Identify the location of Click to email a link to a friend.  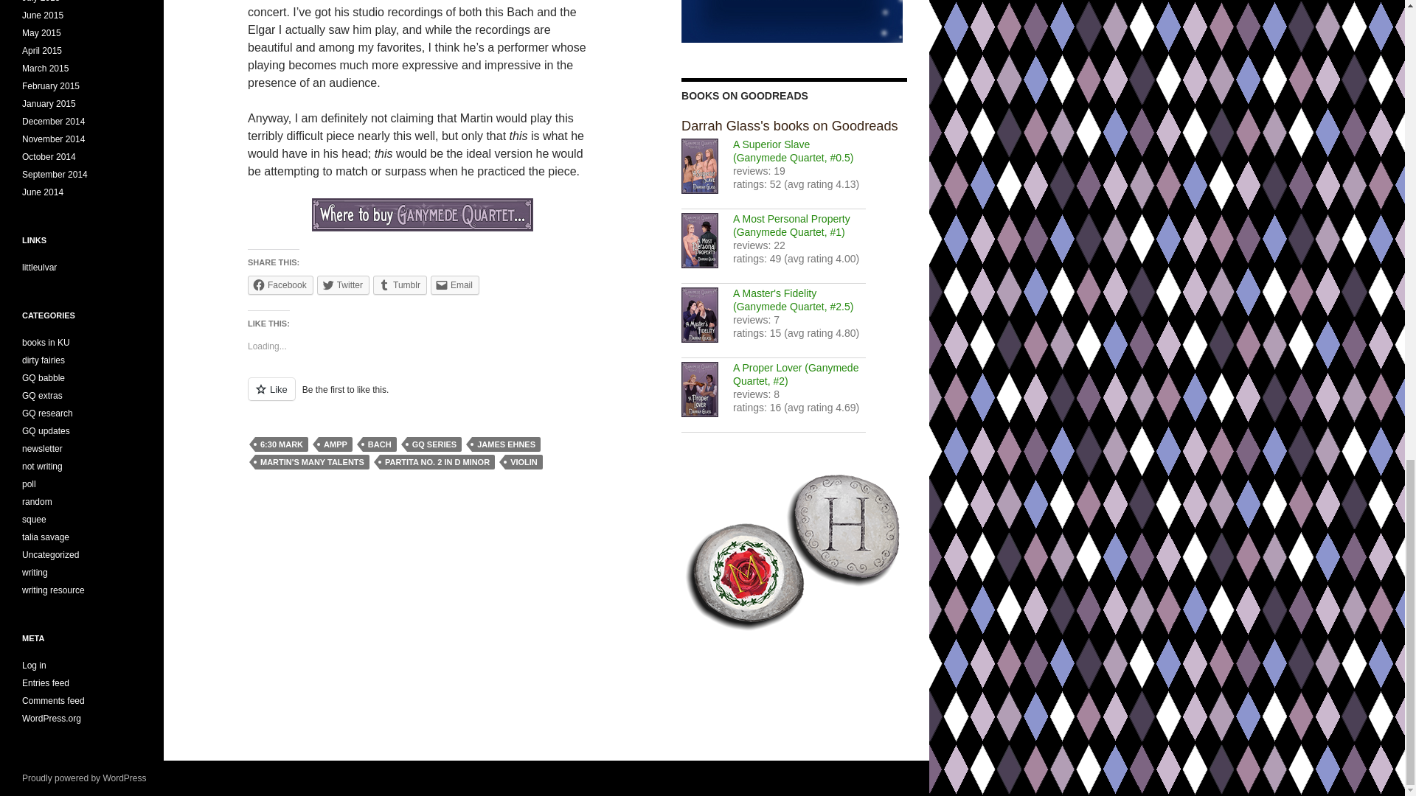
(454, 284).